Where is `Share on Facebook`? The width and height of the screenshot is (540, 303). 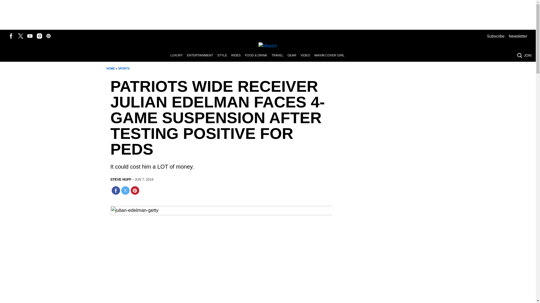 Share on Facebook is located at coordinates (115, 190).